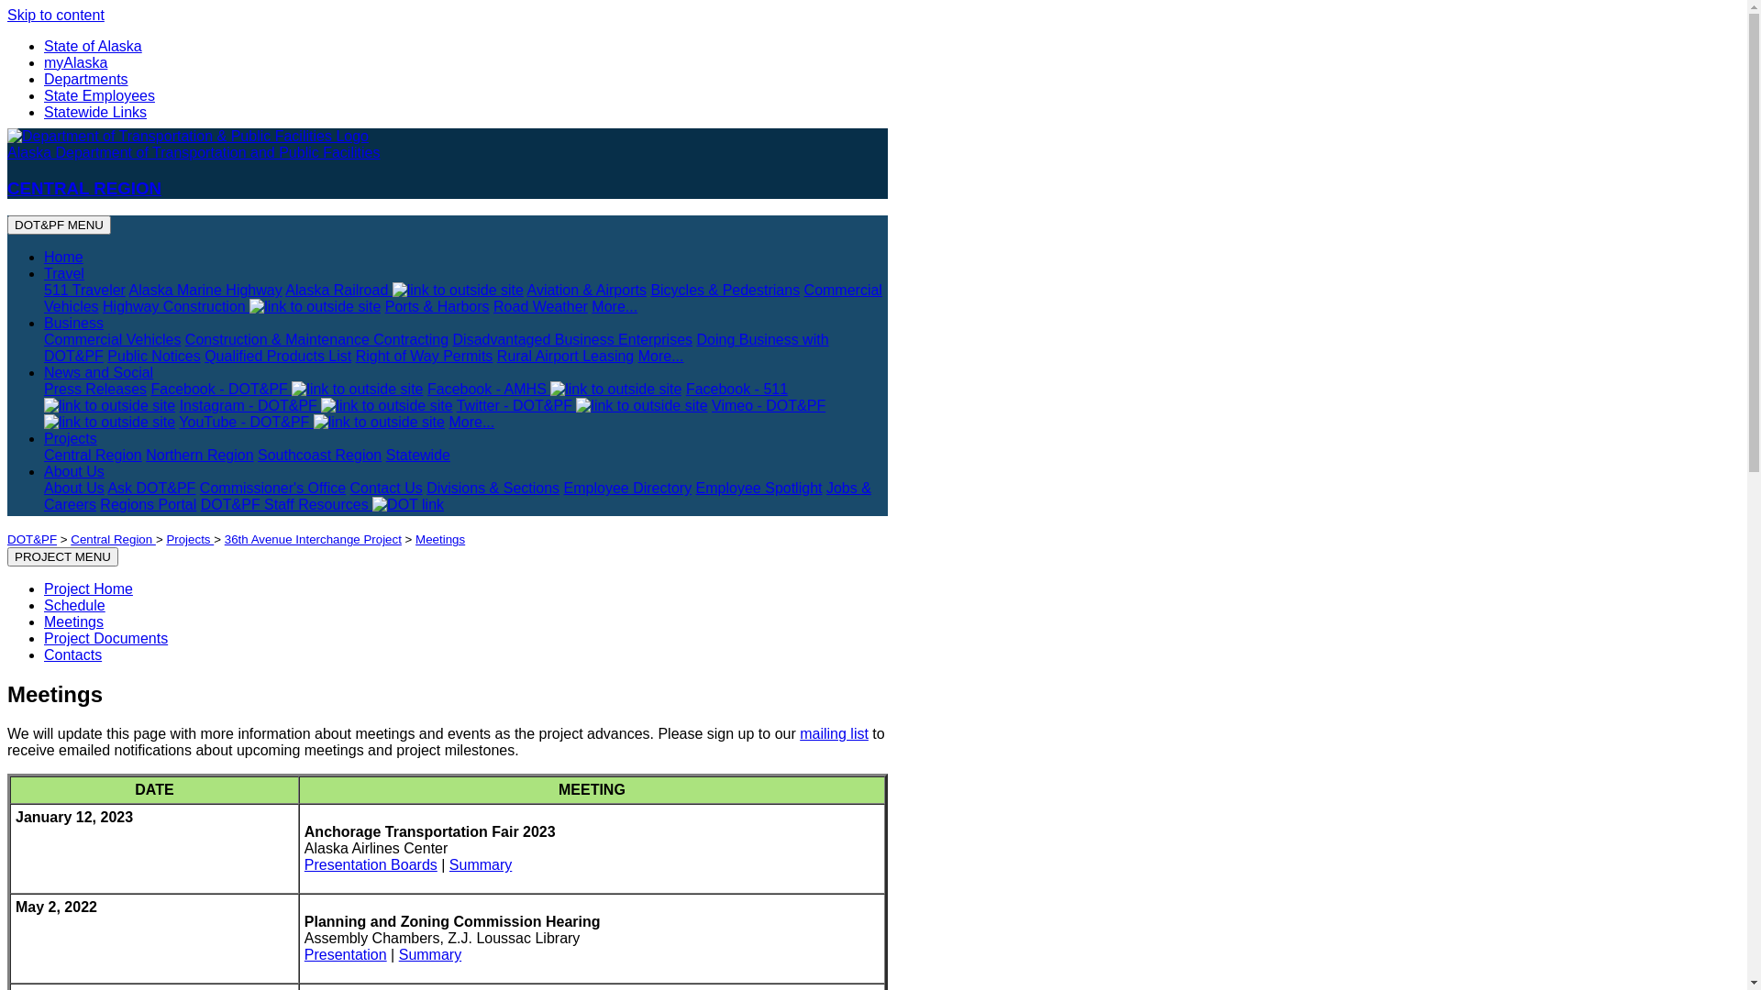  Describe the element at coordinates (73, 323) in the screenshot. I see `Business` at that location.